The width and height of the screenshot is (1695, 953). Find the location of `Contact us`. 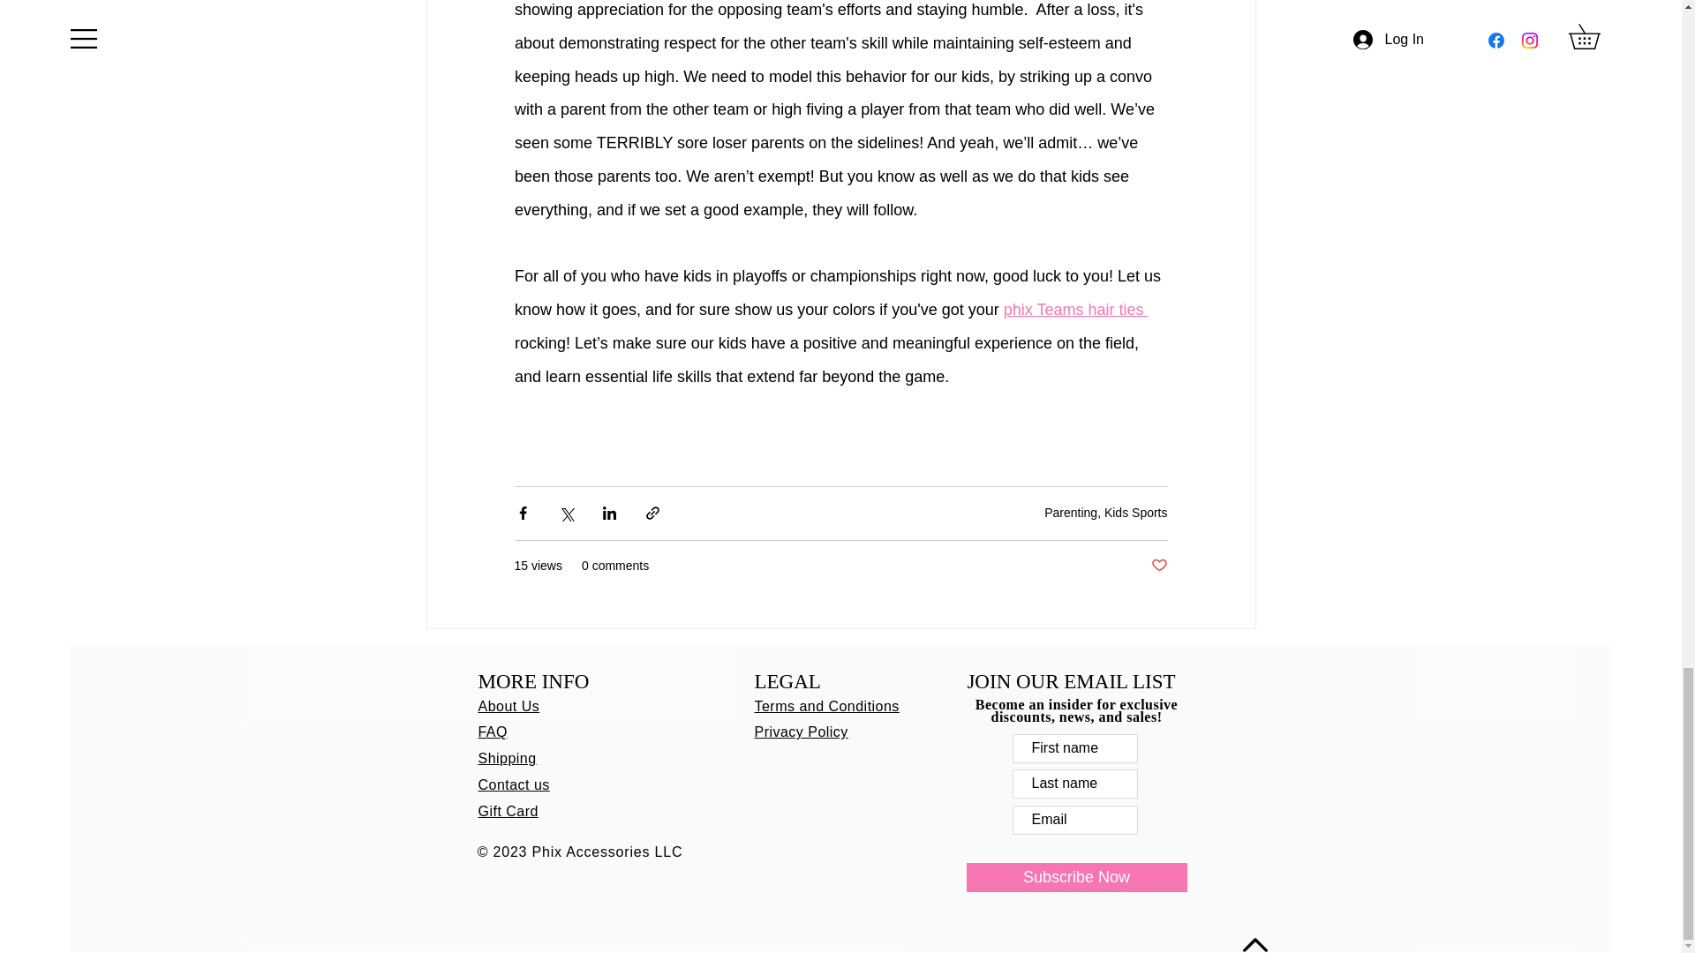

Contact us is located at coordinates (514, 784).